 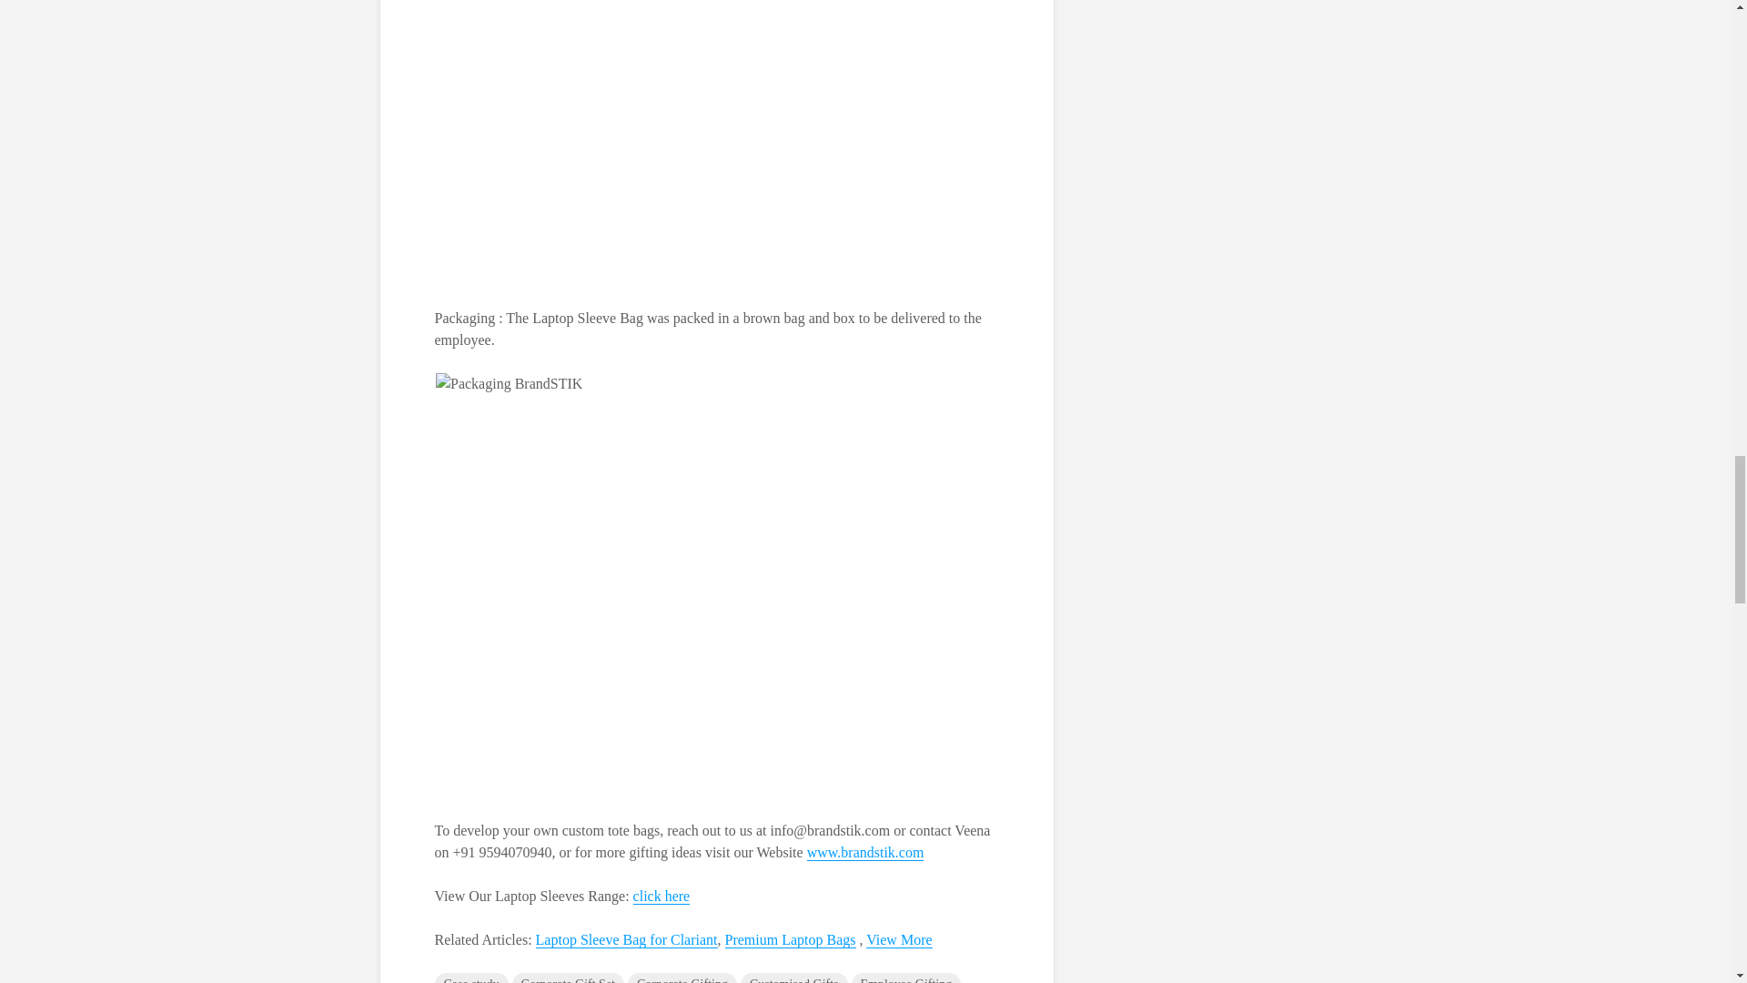 I want to click on Case study, so click(x=471, y=978).